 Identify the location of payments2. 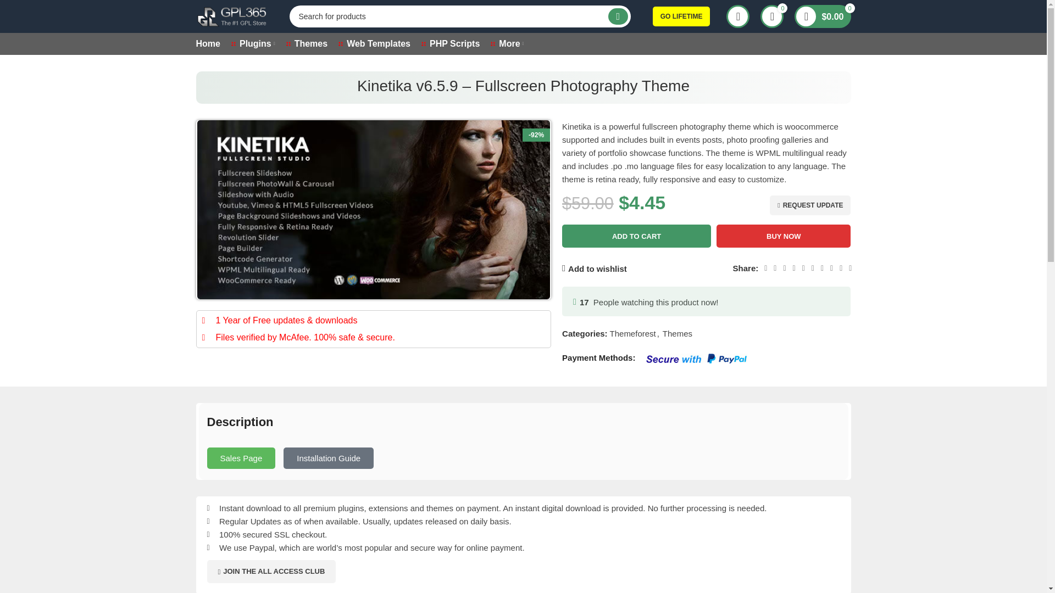
(696, 358).